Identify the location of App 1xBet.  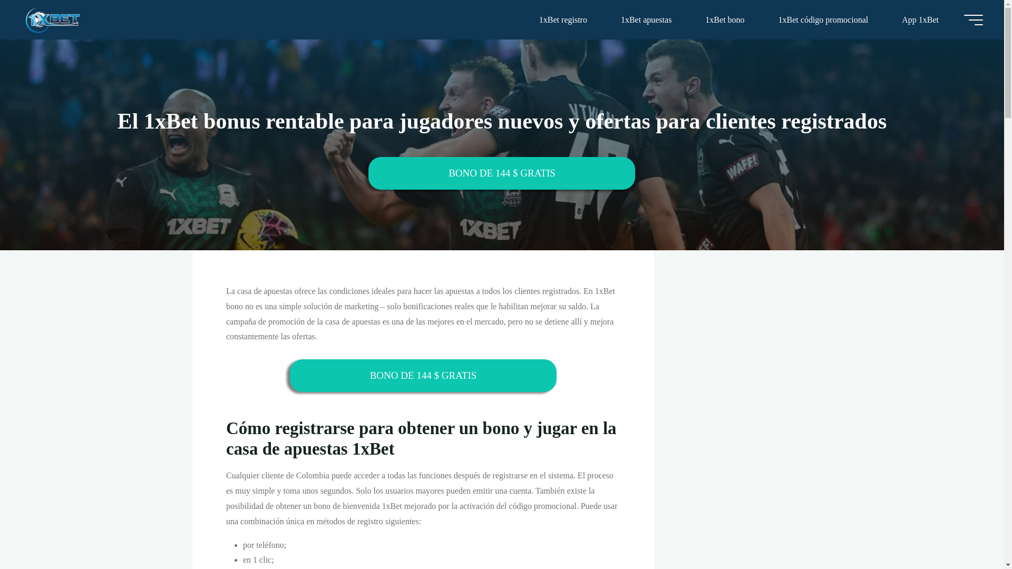
(920, 20).